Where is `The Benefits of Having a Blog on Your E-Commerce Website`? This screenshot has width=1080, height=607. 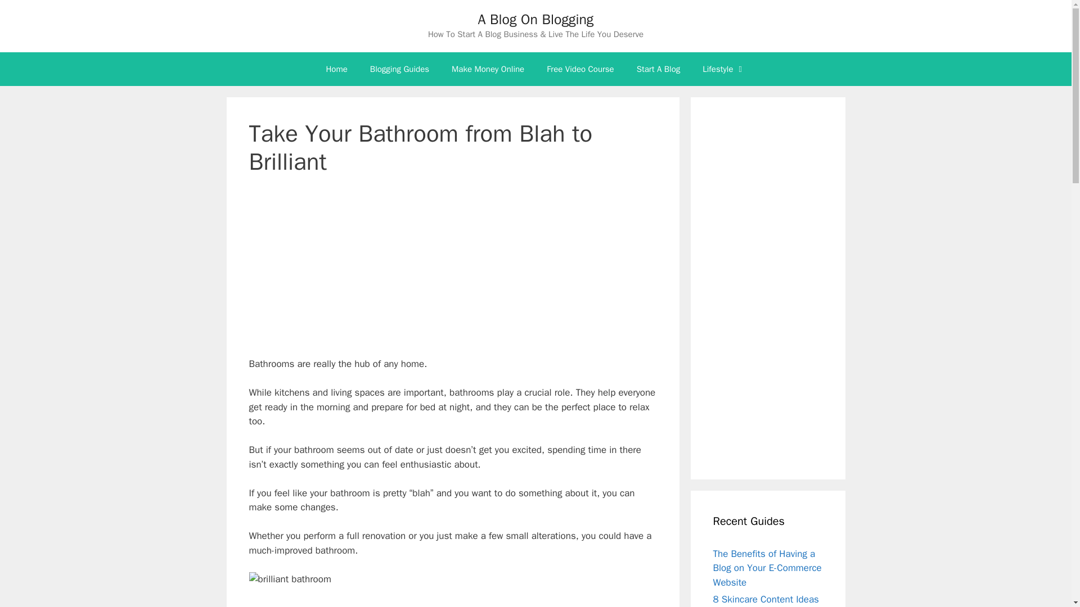
The Benefits of Having a Blog on Your E-Commerce Website is located at coordinates (767, 568).